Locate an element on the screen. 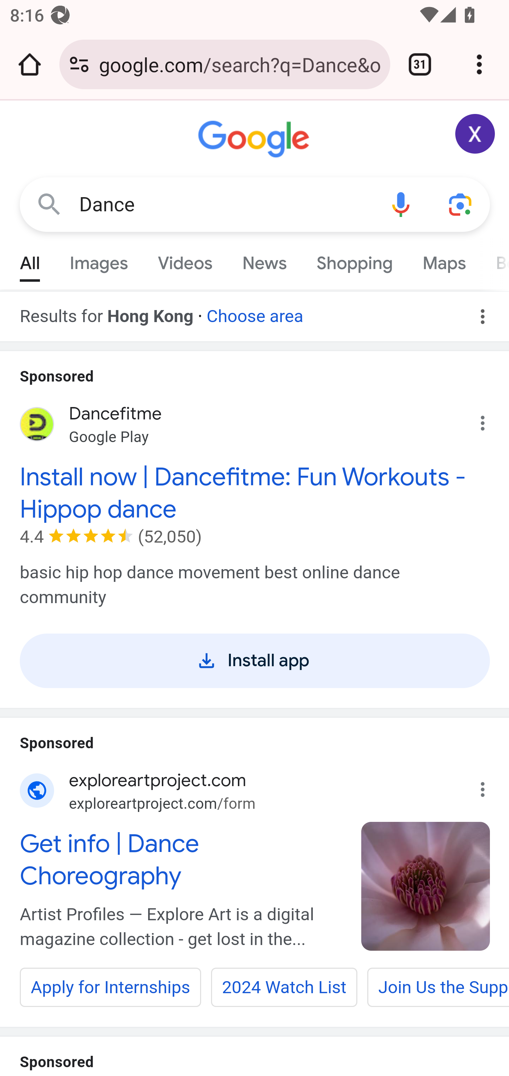 The width and height of the screenshot is (509, 1076). Dance is located at coordinates (225, 205).